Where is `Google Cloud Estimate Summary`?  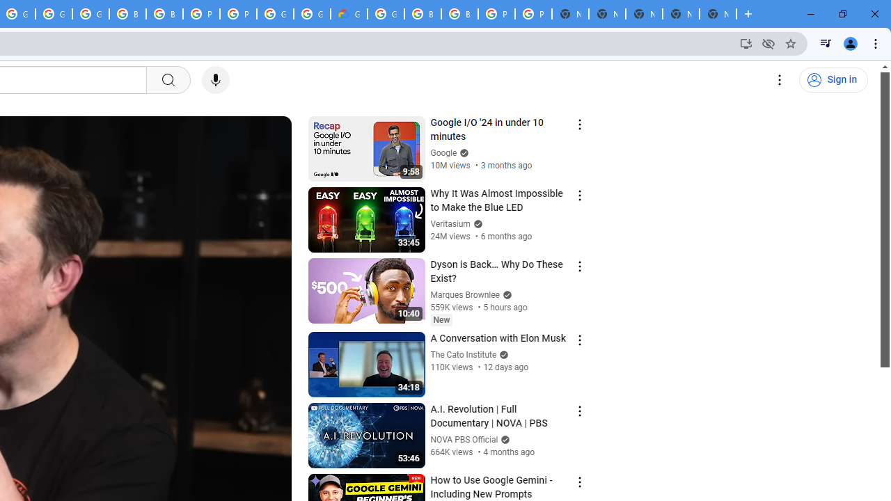
Google Cloud Estimate Summary is located at coordinates (349, 14).